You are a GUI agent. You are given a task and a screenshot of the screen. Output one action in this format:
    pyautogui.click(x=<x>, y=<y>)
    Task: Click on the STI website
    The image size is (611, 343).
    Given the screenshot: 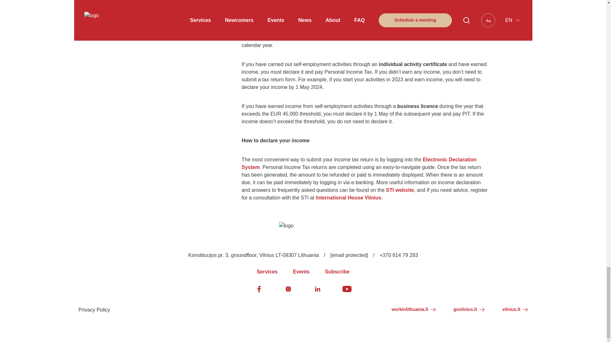 What is the action you would take?
    pyautogui.click(x=400, y=190)
    